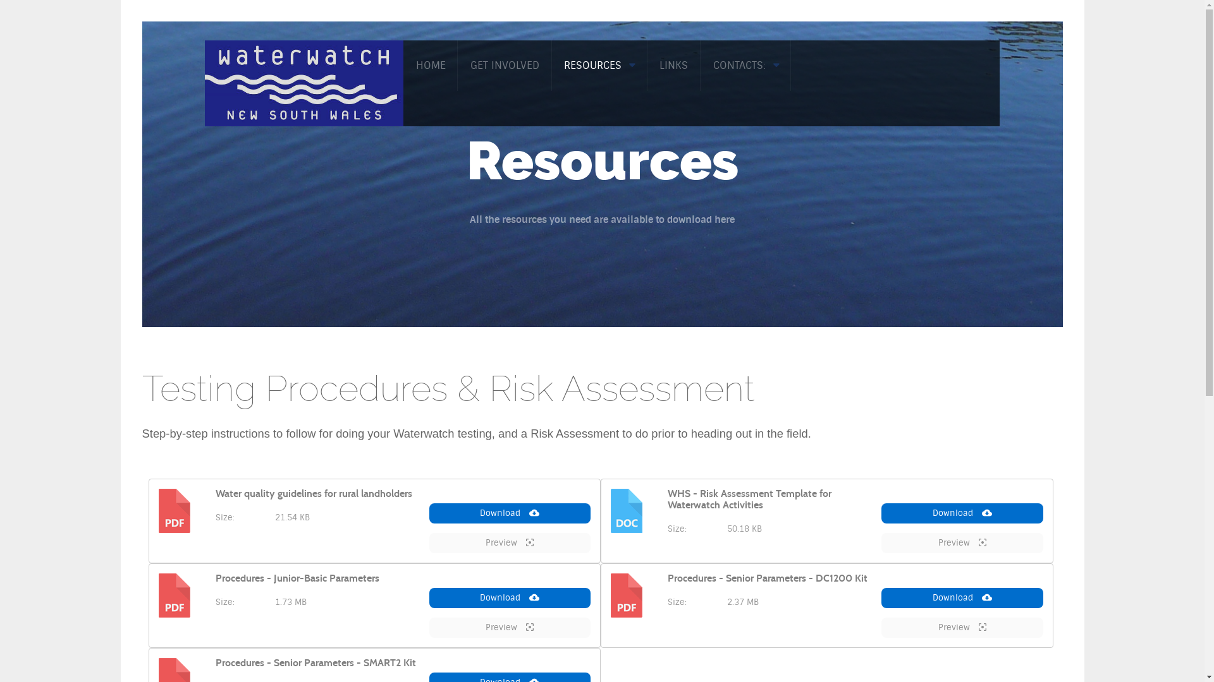  What do you see at coordinates (962, 628) in the screenshot?
I see `Preview` at bounding box center [962, 628].